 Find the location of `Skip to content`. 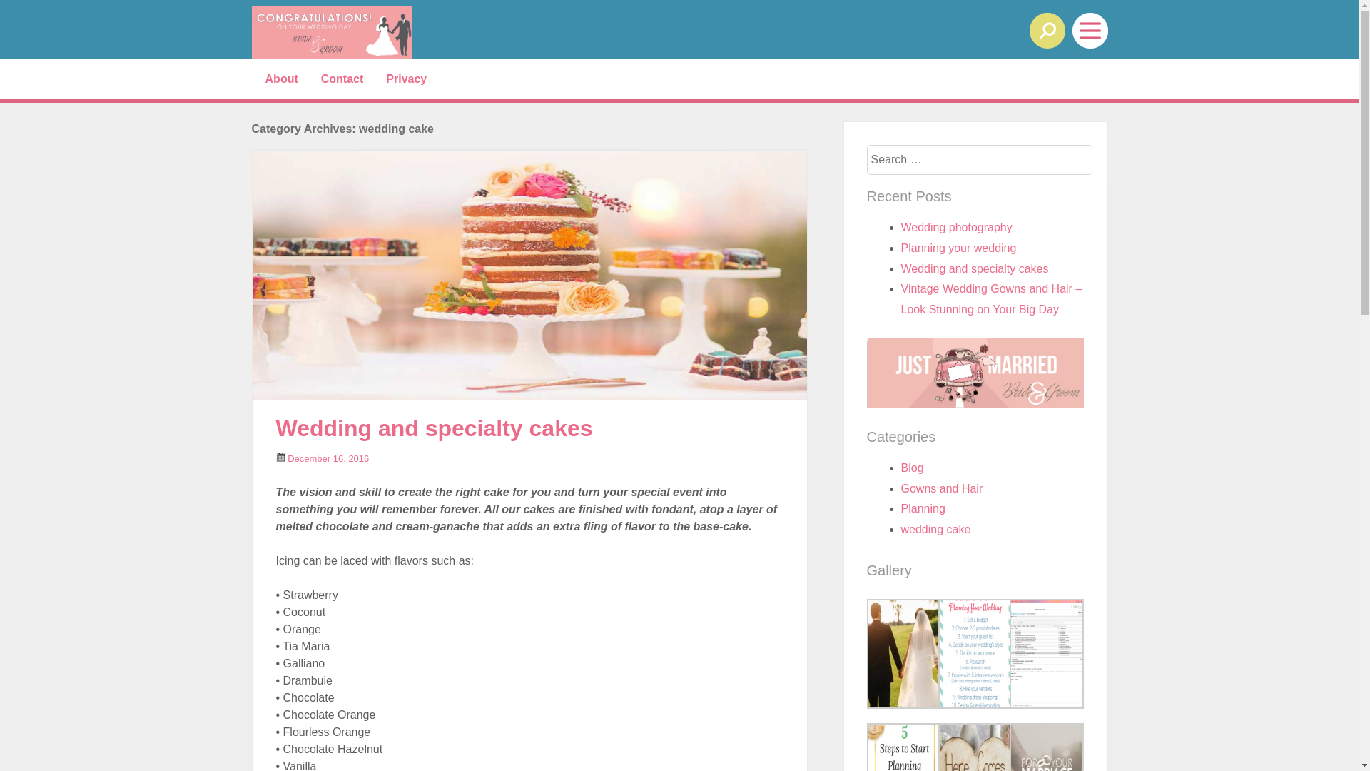

Skip to content is located at coordinates (41, 74).